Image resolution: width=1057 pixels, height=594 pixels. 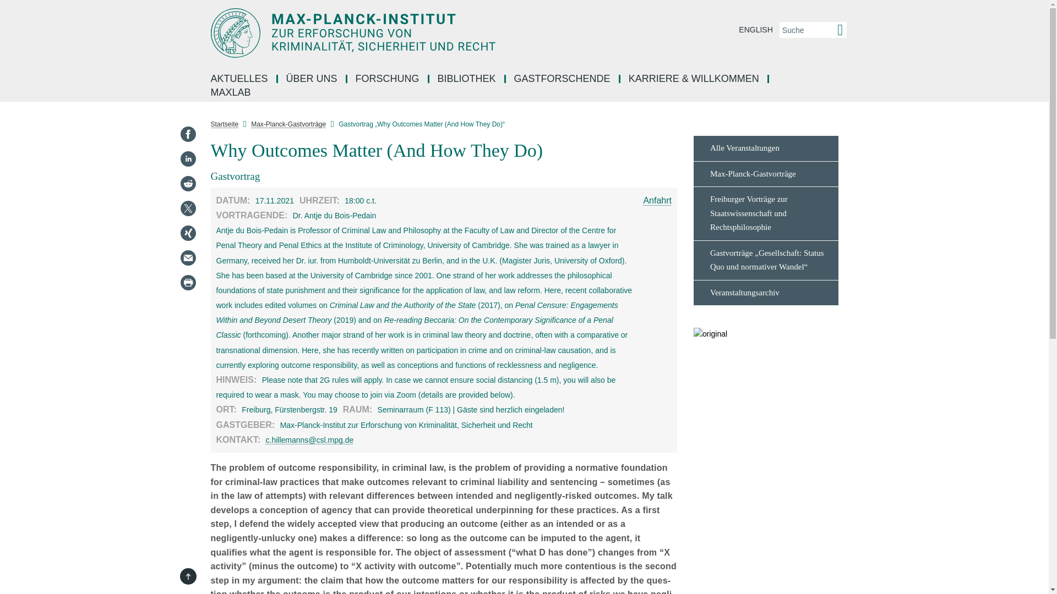 I want to click on Twitter, so click(x=187, y=208).